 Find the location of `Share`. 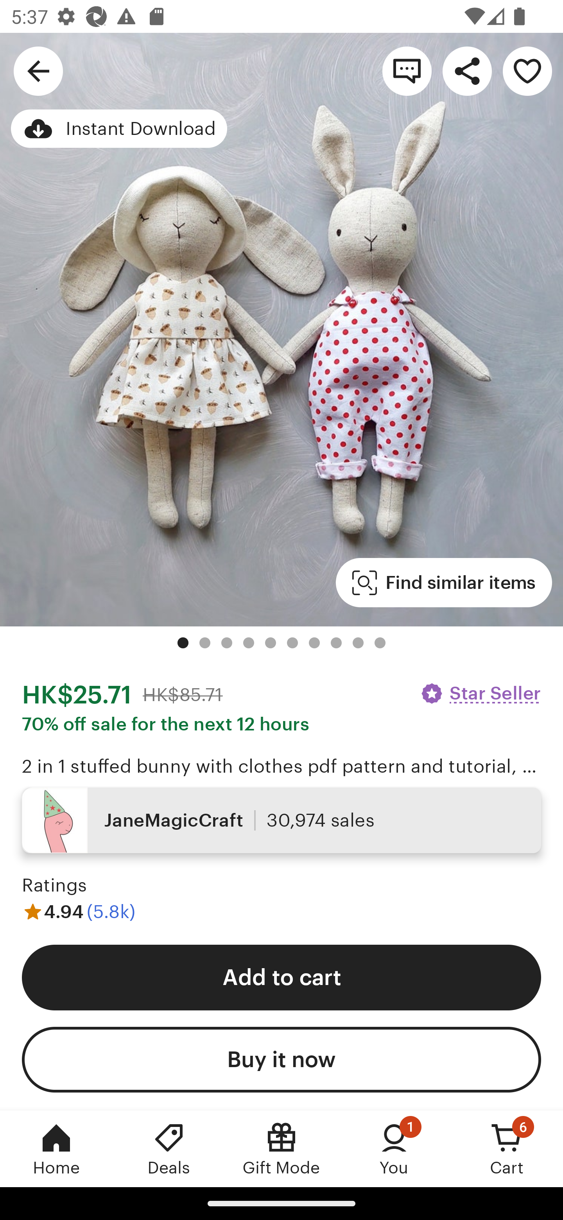

Share is located at coordinates (467, 70).